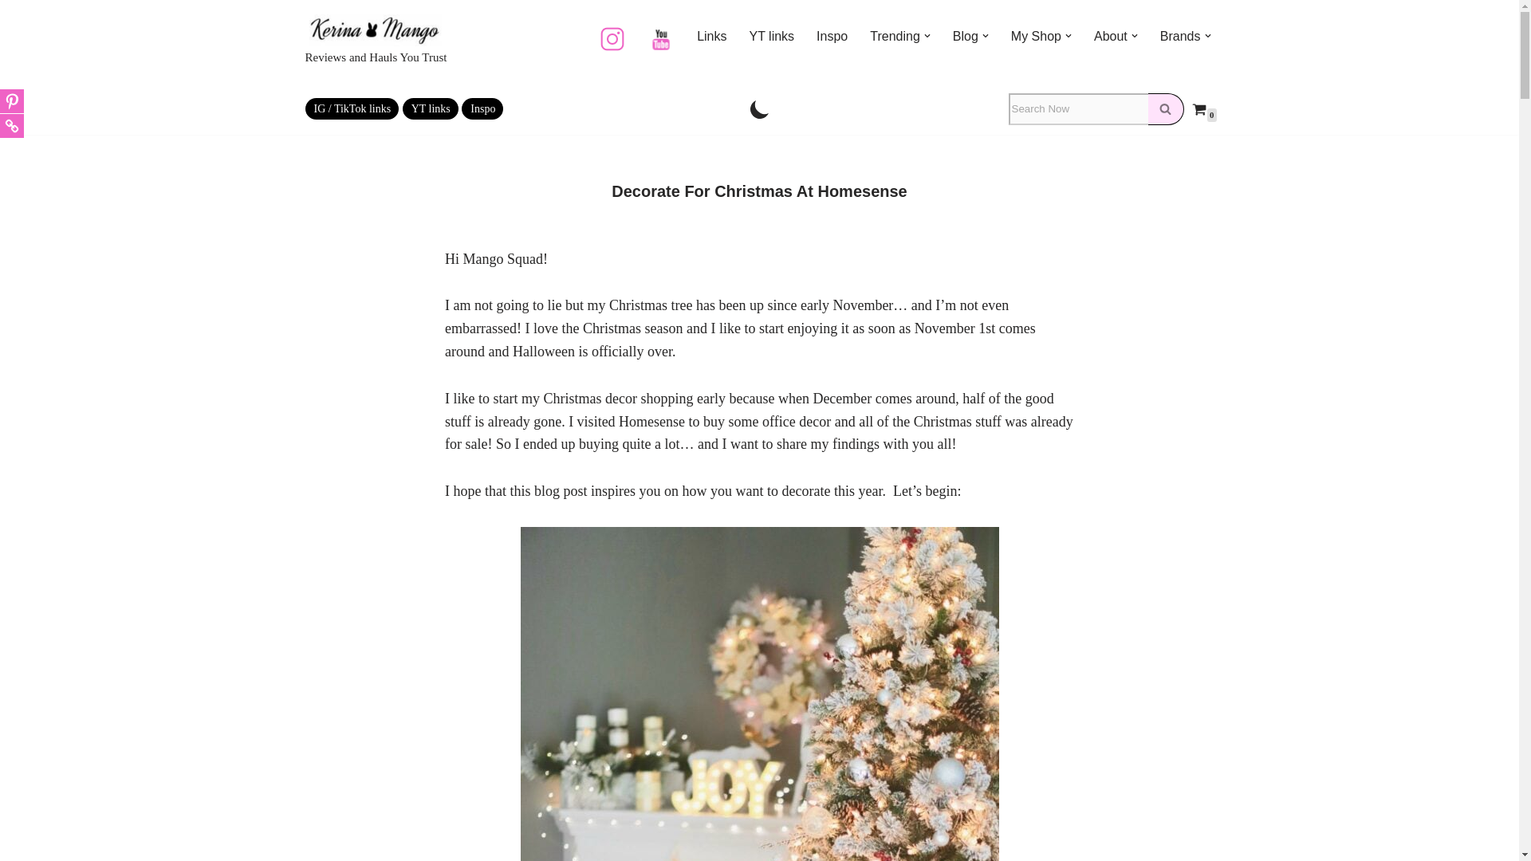 This screenshot has height=861, width=1531. Describe the element at coordinates (661, 40) in the screenshot. I see `Kerina Wang icons8-youtube-32` at that location.